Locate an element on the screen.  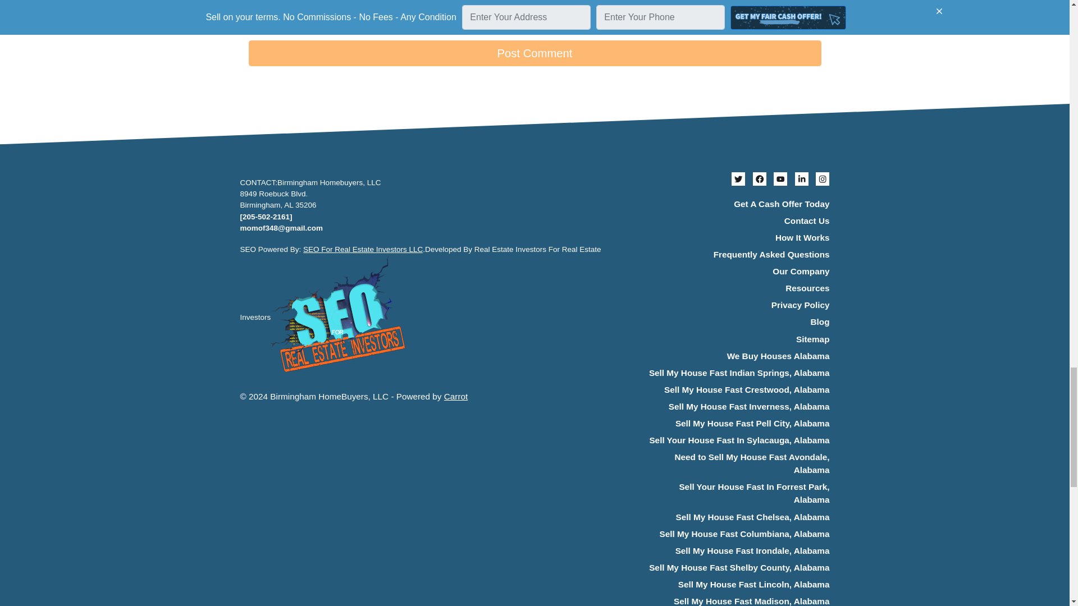
How It Works is located at coordinates (737, 238).